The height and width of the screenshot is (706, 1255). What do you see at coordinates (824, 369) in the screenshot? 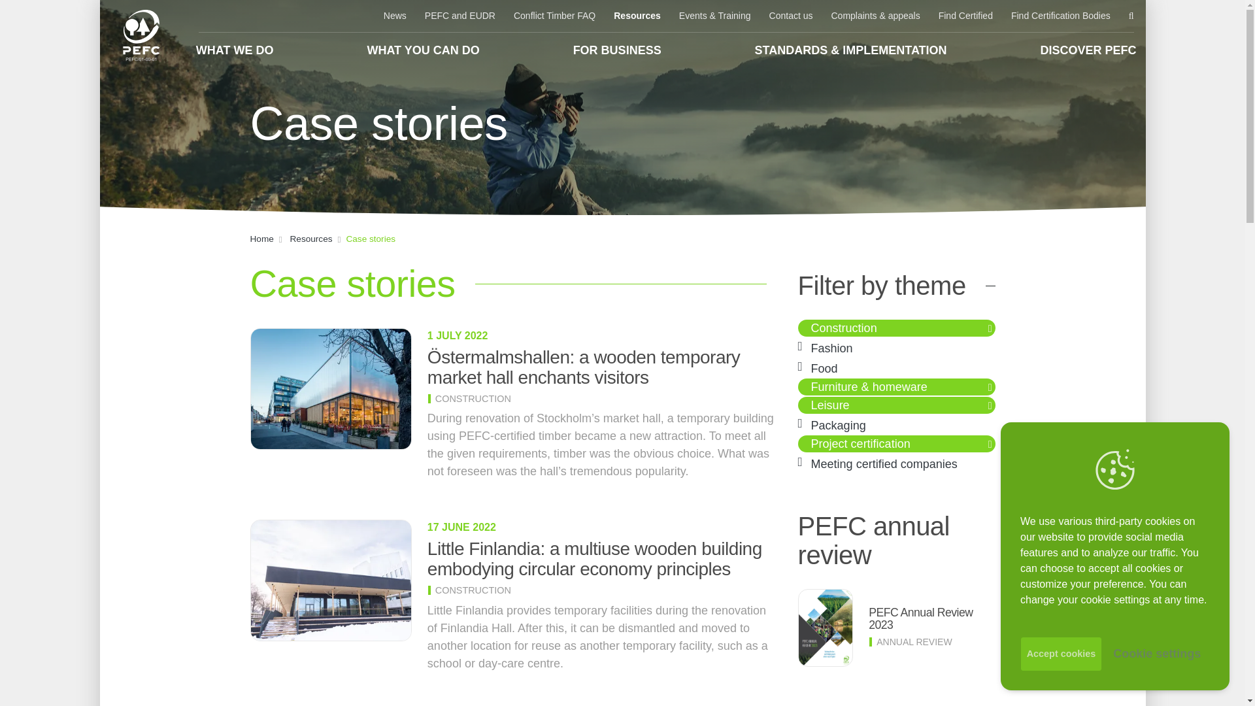
I see `Filter by Food` at bounding box center [824, 369].